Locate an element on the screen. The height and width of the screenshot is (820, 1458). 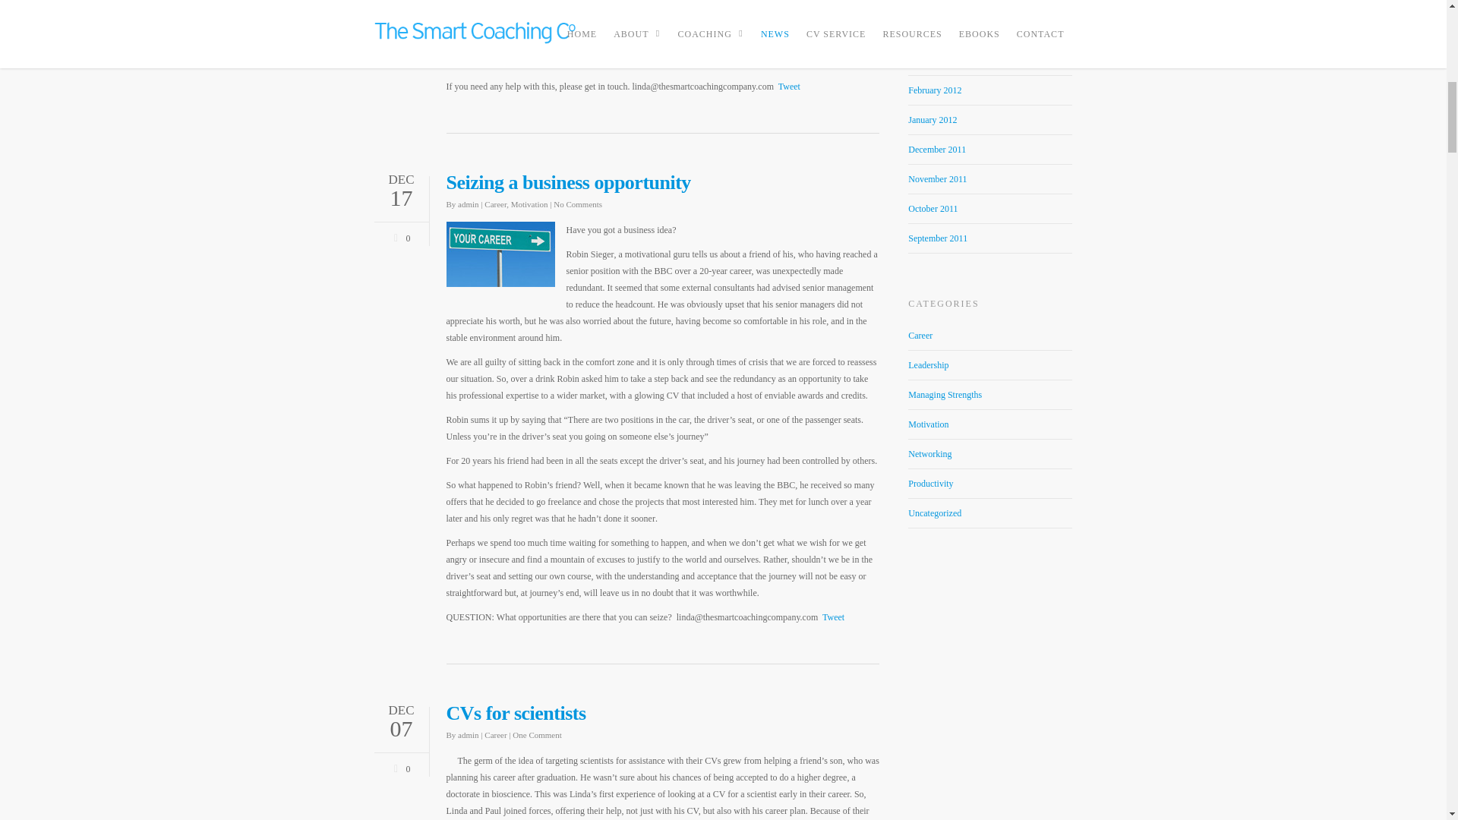
Posts by admin is located at coordinates (468, 204).